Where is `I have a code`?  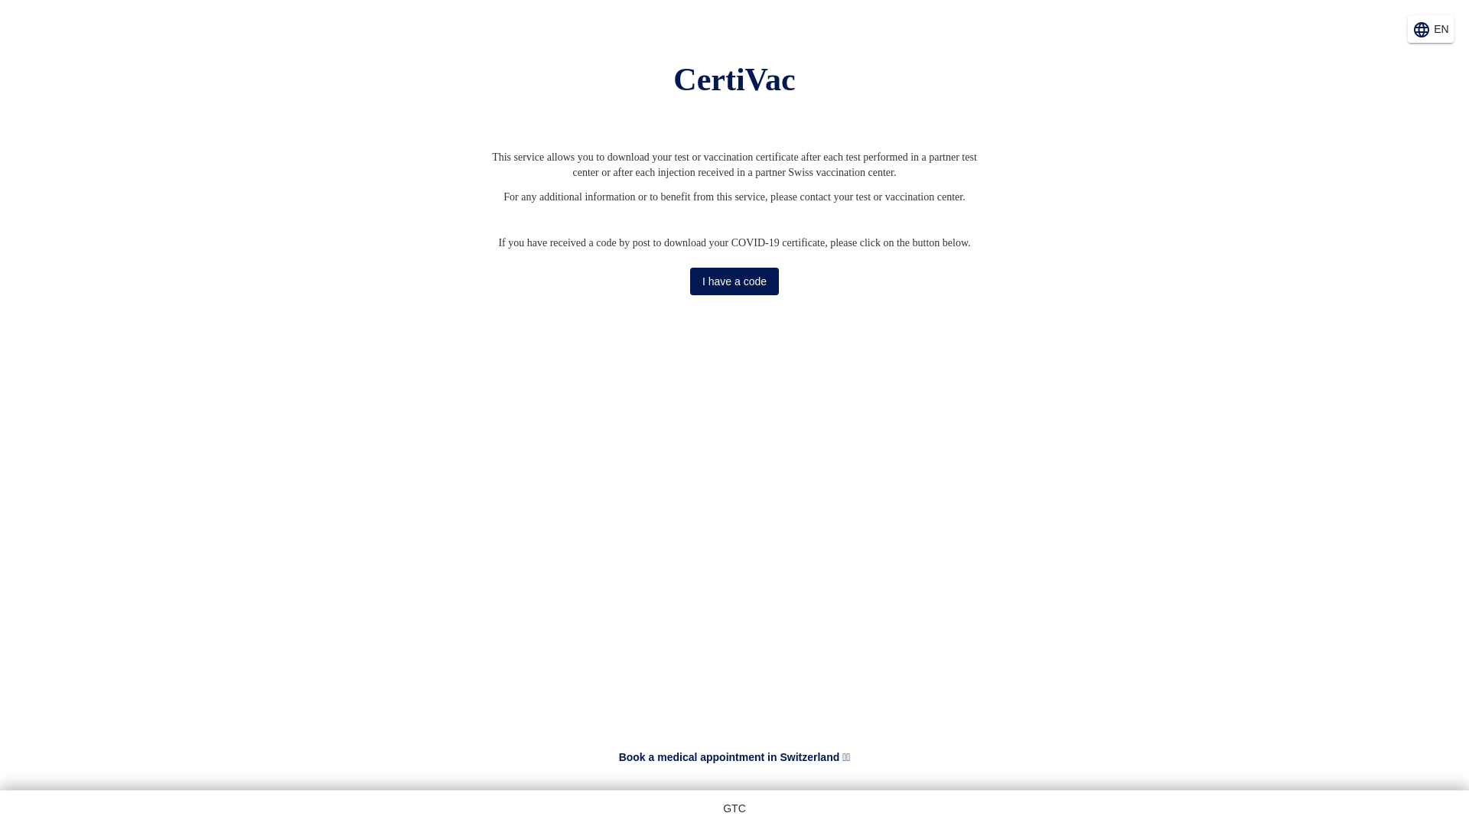 I have a code is located at coordinates (734, 281).